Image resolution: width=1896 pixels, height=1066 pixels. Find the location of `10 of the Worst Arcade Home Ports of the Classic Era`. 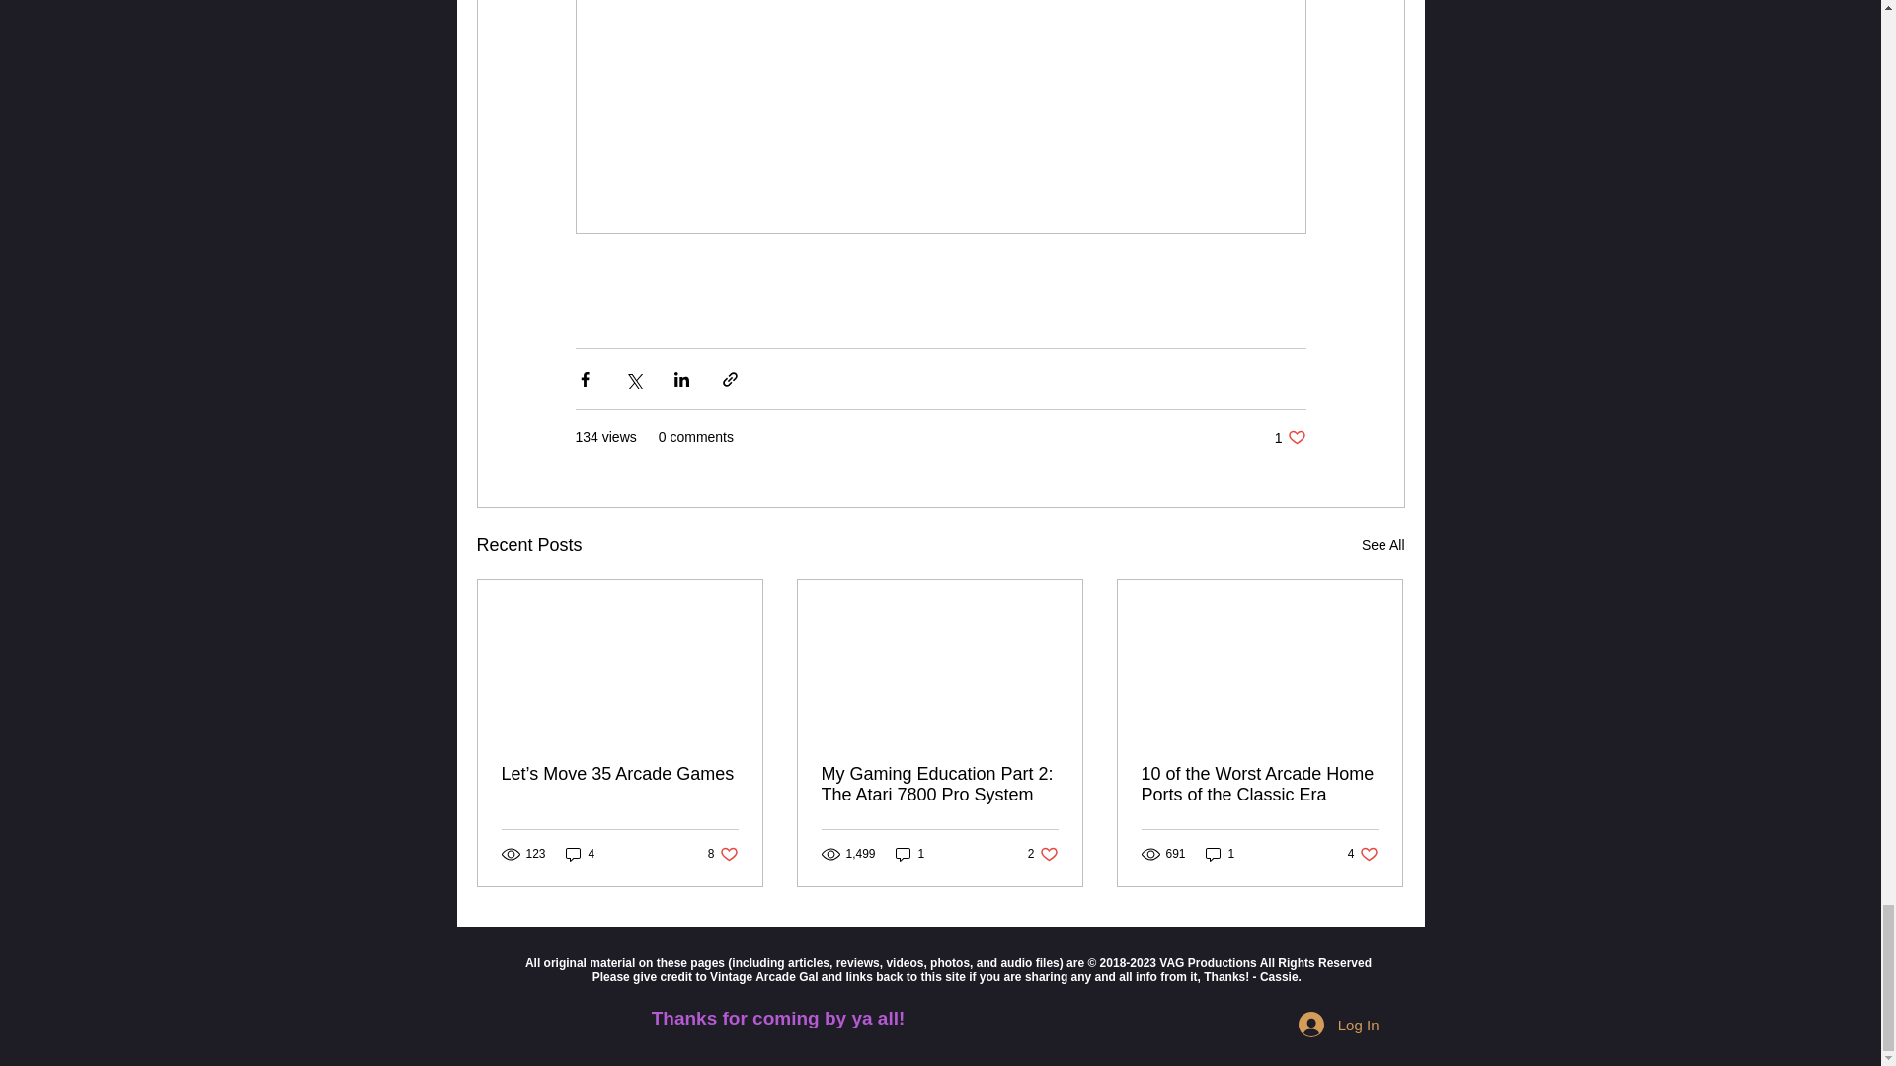

10 of the Worst Arcade Home Ports of the Classic Era is located at coordinates (1339, 1025).